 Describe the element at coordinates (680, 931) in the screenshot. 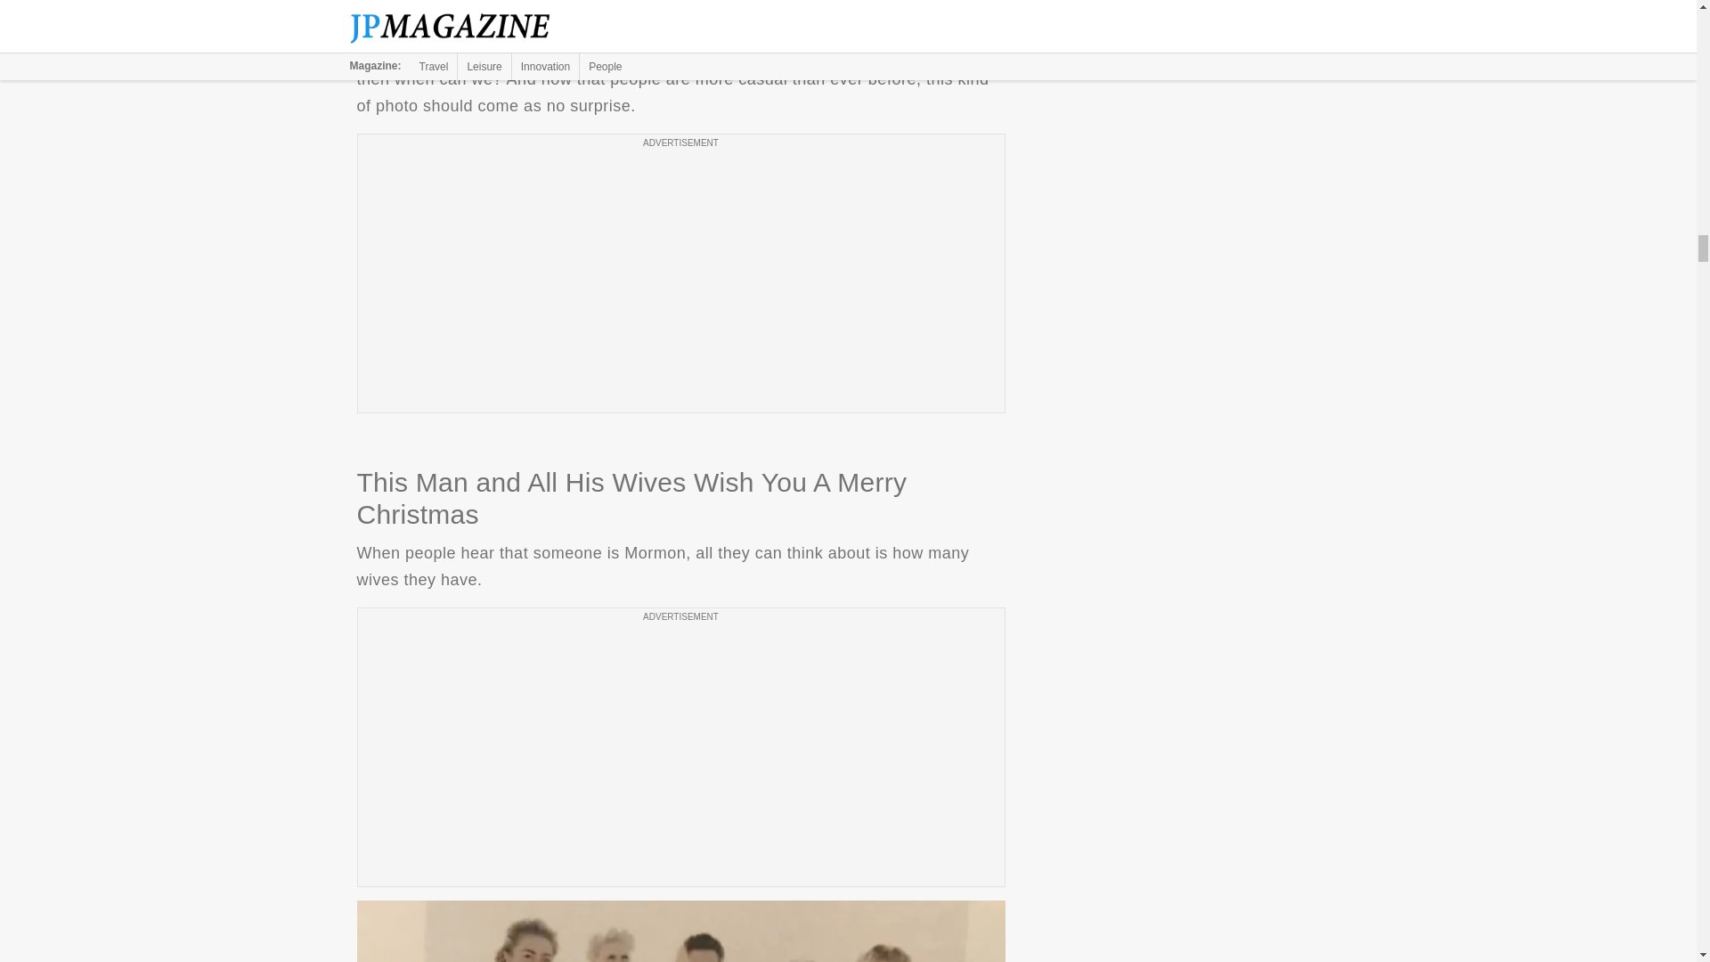

I see `This Man and All His Wives Wish You A Merry Christmas` at that location.